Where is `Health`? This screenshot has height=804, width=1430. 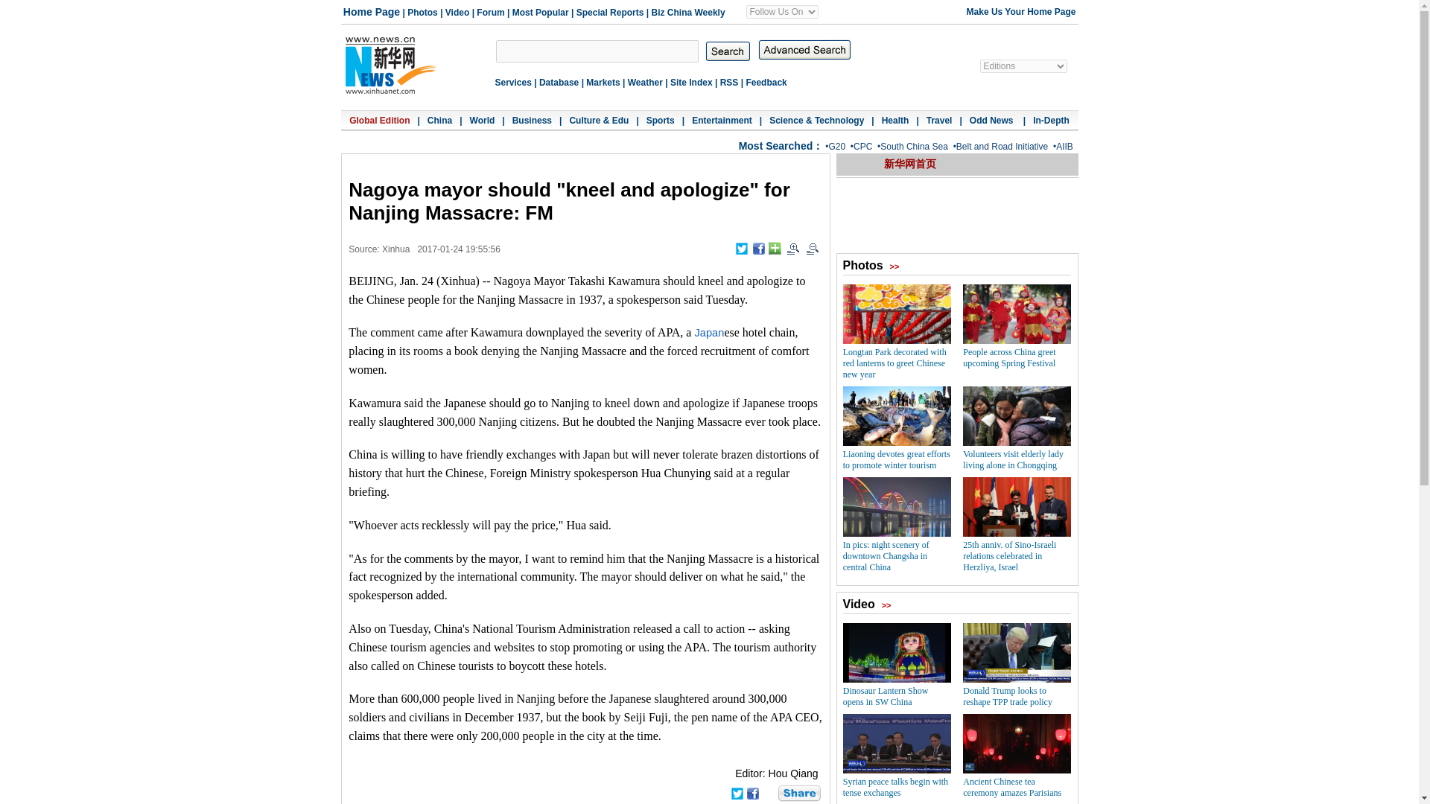 Health is located at coordinates (895, 121).